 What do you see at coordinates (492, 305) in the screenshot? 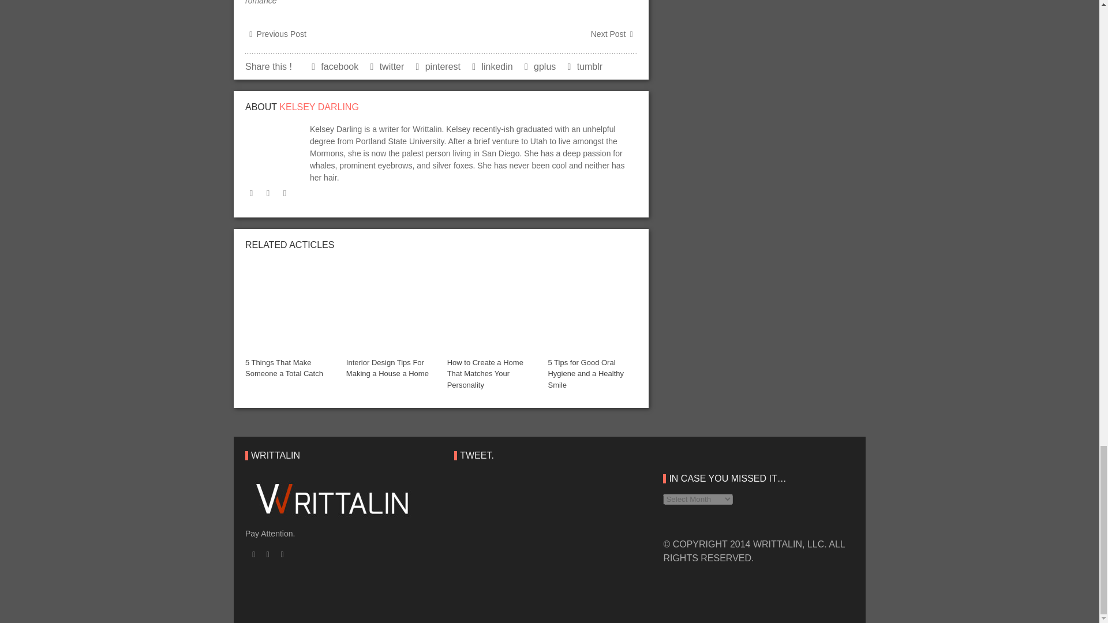
I see `How to Create a Home That Matches Your Personality` at bounding box center [492, 305].